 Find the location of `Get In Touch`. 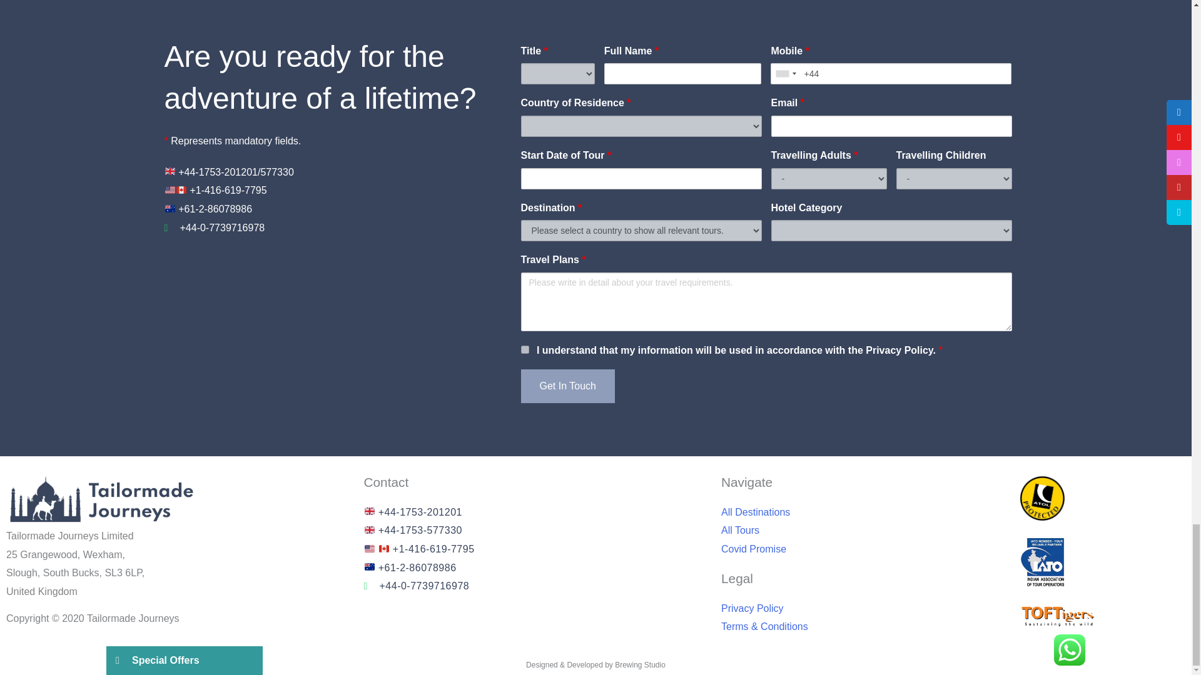

Get In Touch is located at coordinates (567, 386).